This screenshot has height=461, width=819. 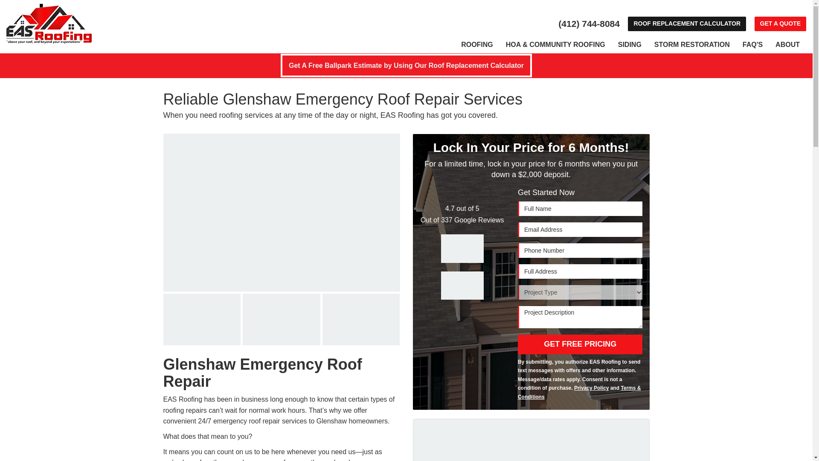 I want to click on SIDING, so click(x=630, y=45).